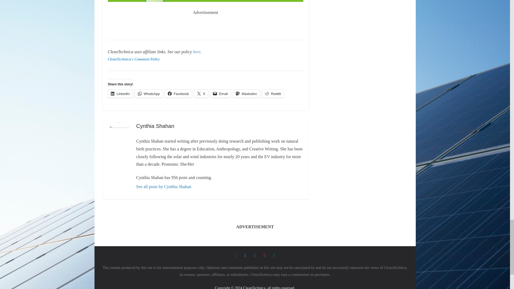 This screenshot has width=514, height=289. What do you see at coordinates (178, 94) in the screenshot?
I see `Click to share on Facebook` at bounding box center [178, 94].